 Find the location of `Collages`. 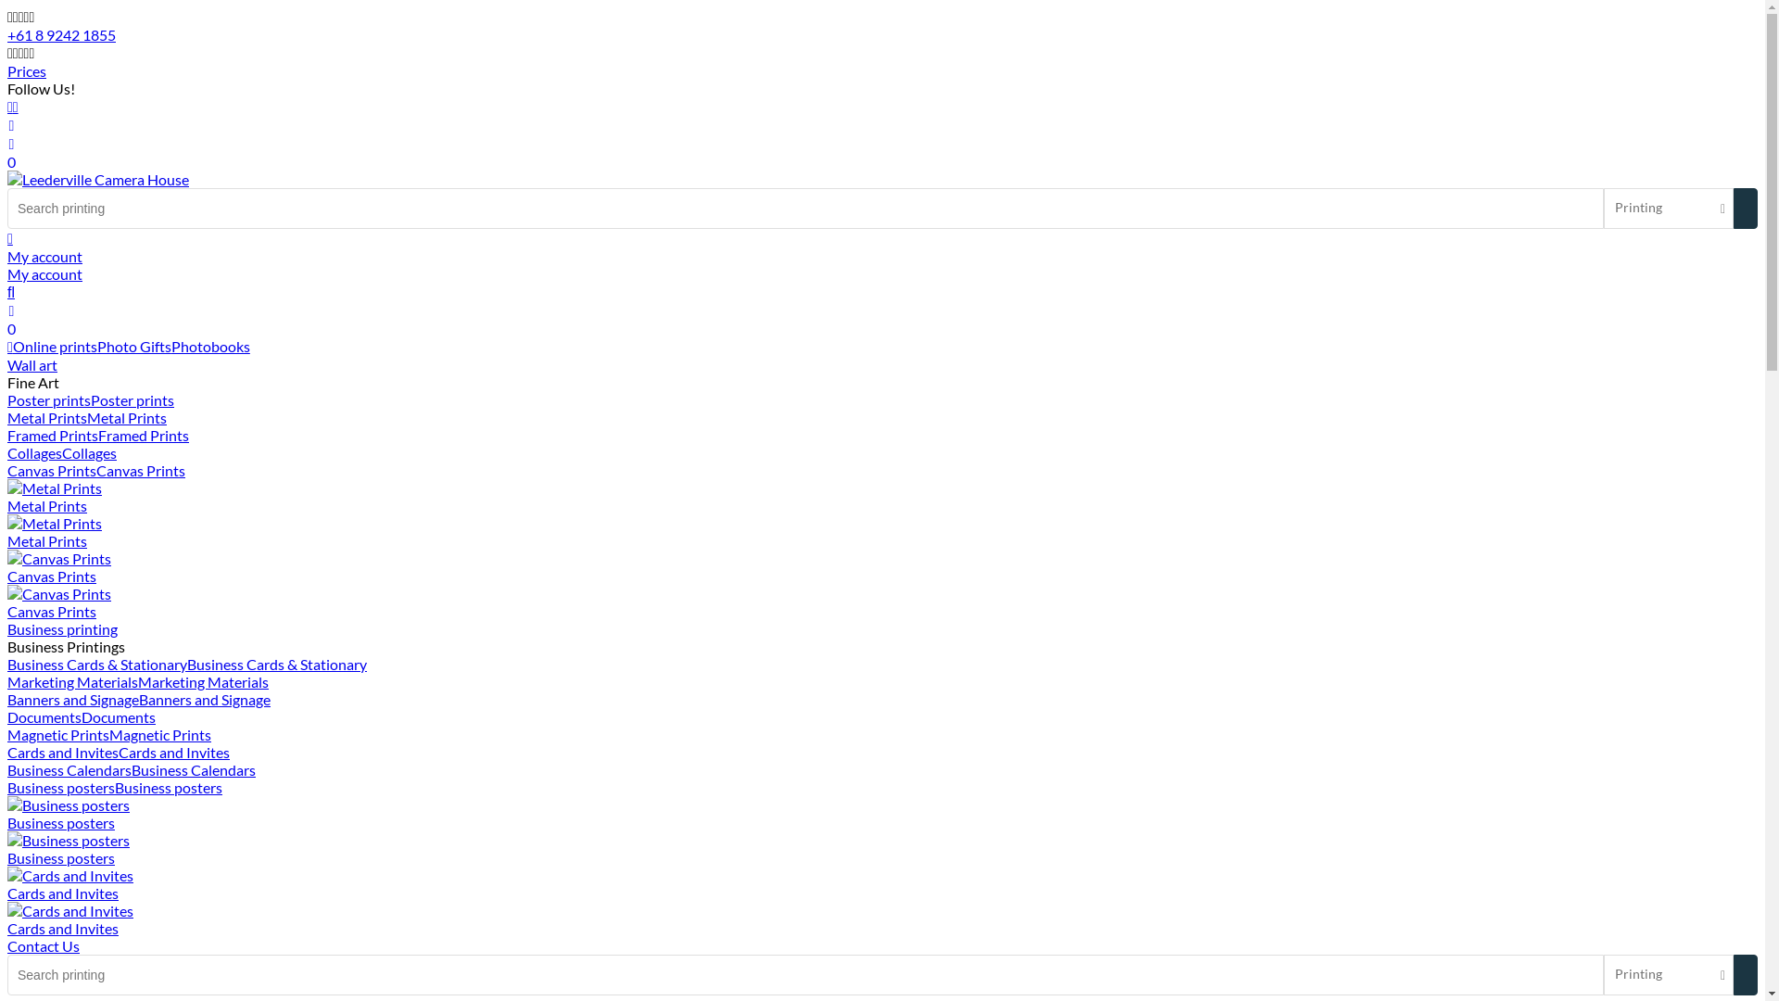

Collages is located at coordinates (89, 452).